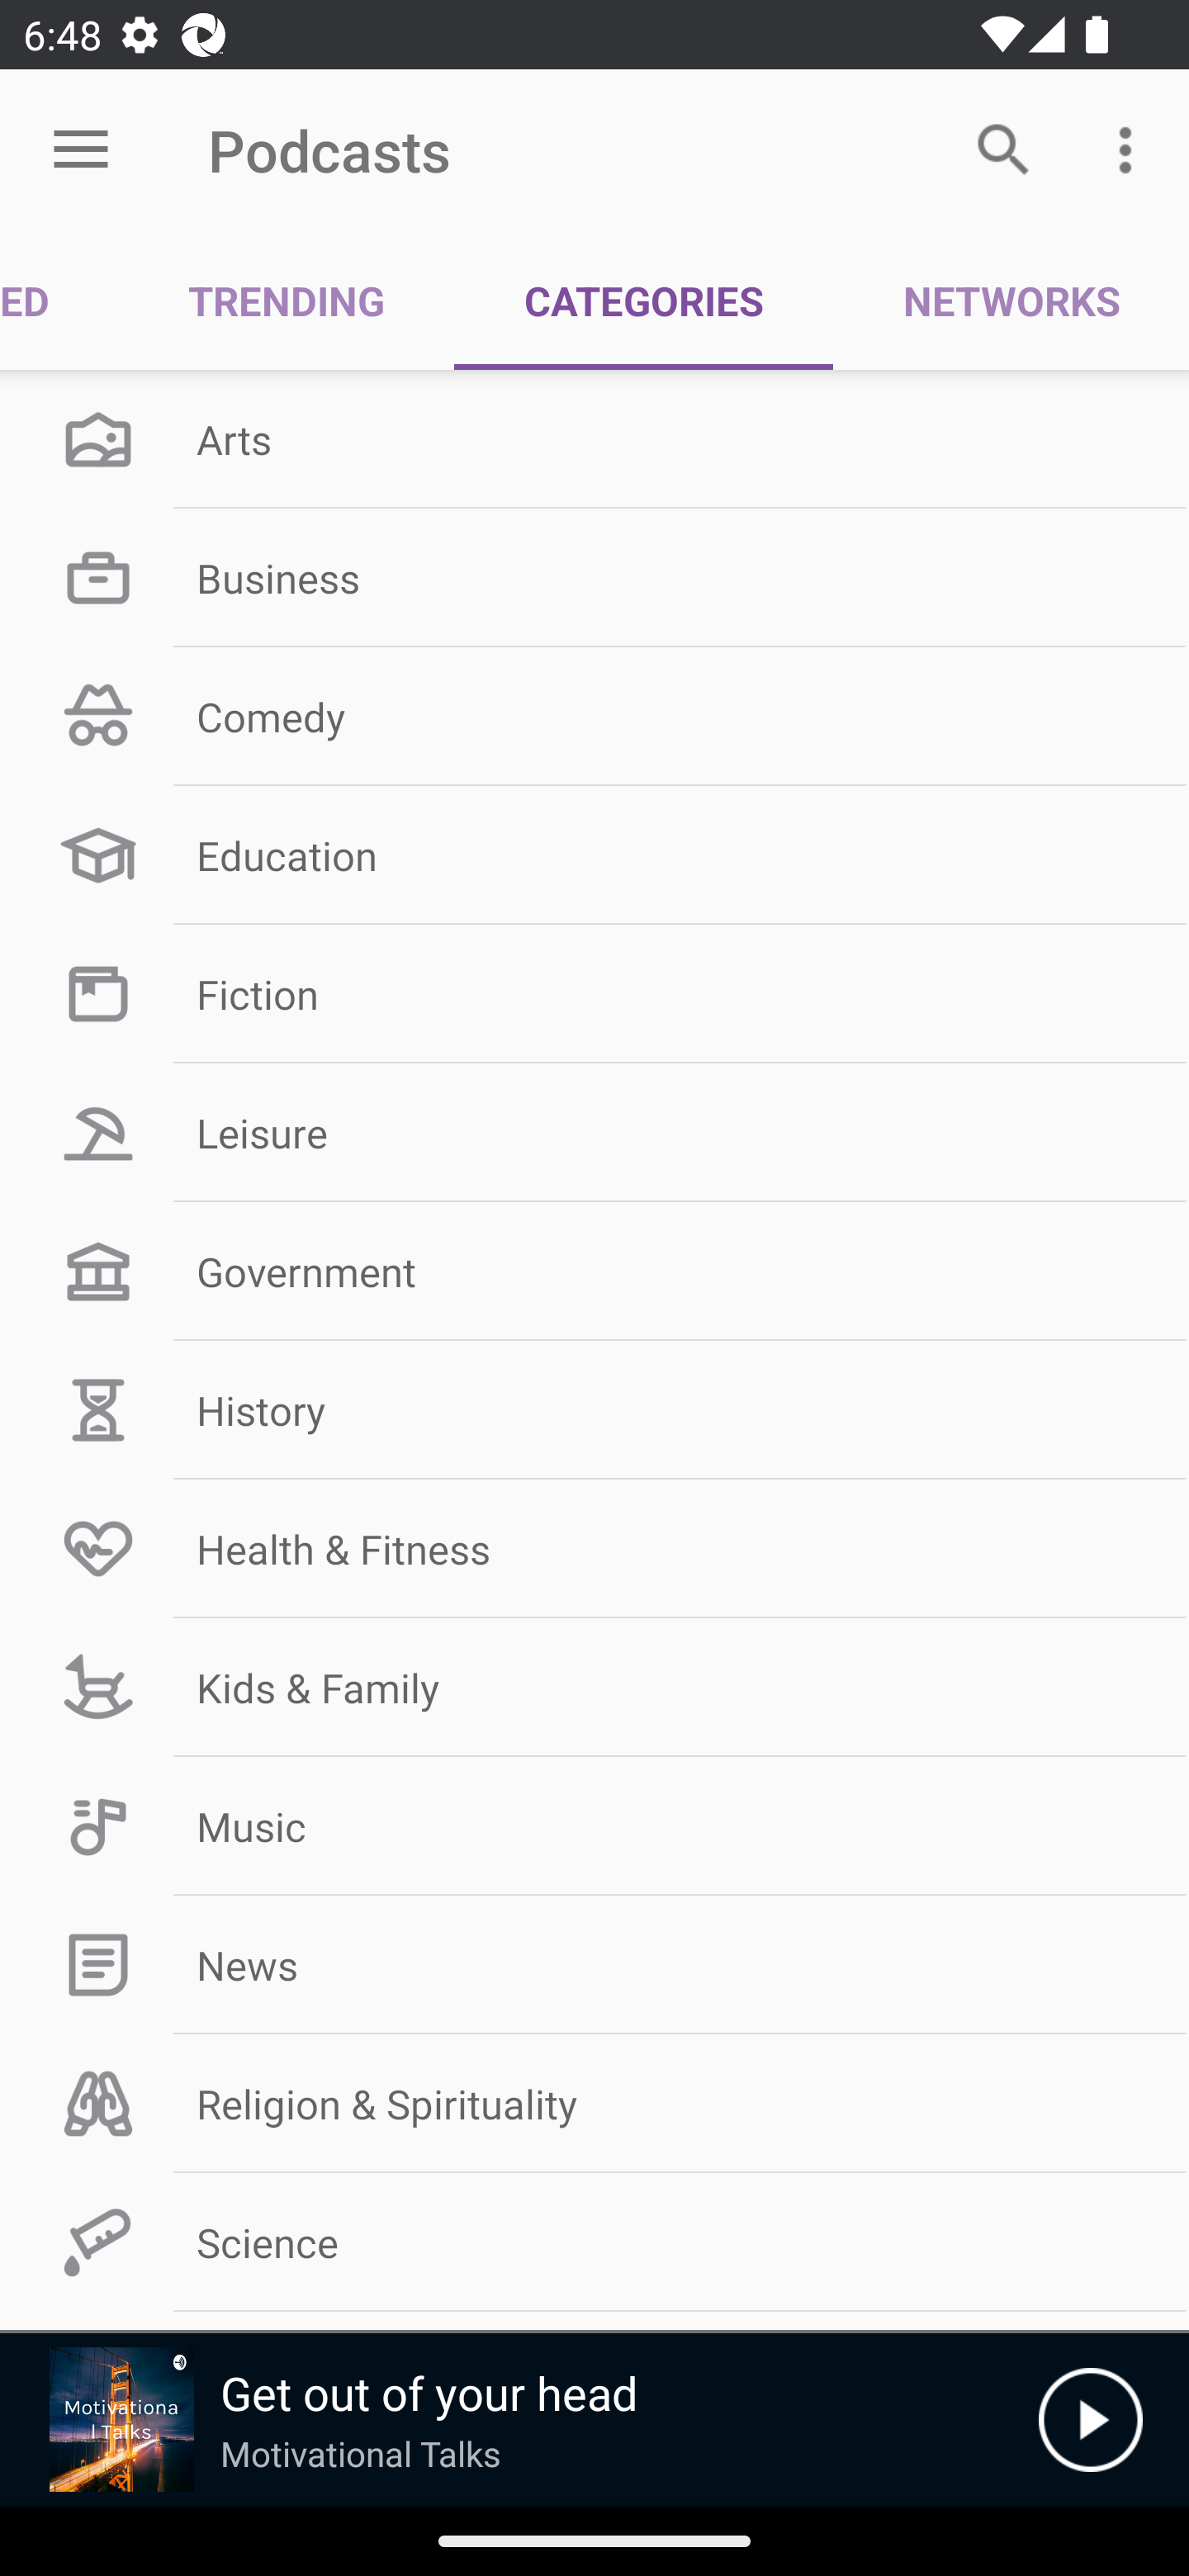 The width and height of the screenshot is (1189, 2576). I want to click on History, so click(594, 1410).